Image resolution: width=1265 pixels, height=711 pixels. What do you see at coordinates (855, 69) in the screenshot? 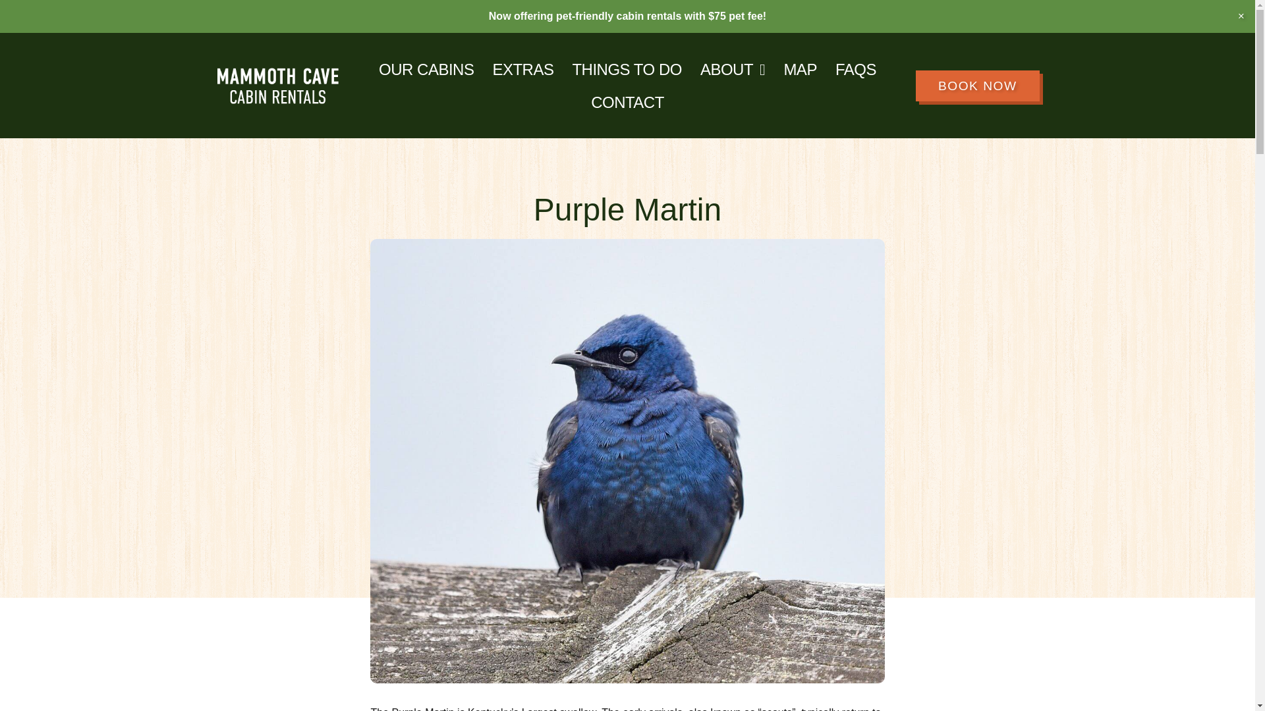
I see `FAQS` at bounding box center [855, 69].